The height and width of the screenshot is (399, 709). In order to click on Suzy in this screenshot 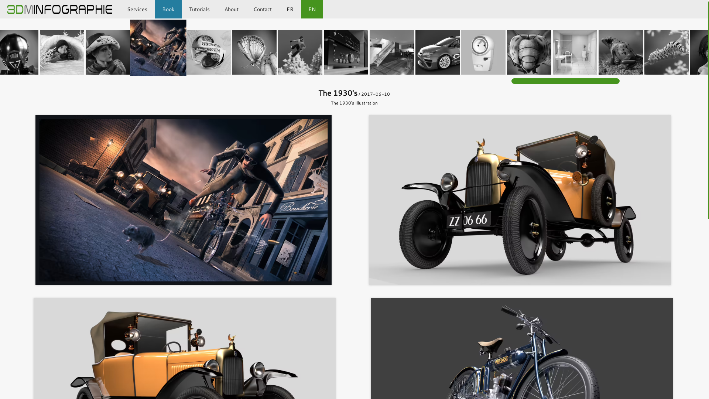, I will do `click(108, 52)`.